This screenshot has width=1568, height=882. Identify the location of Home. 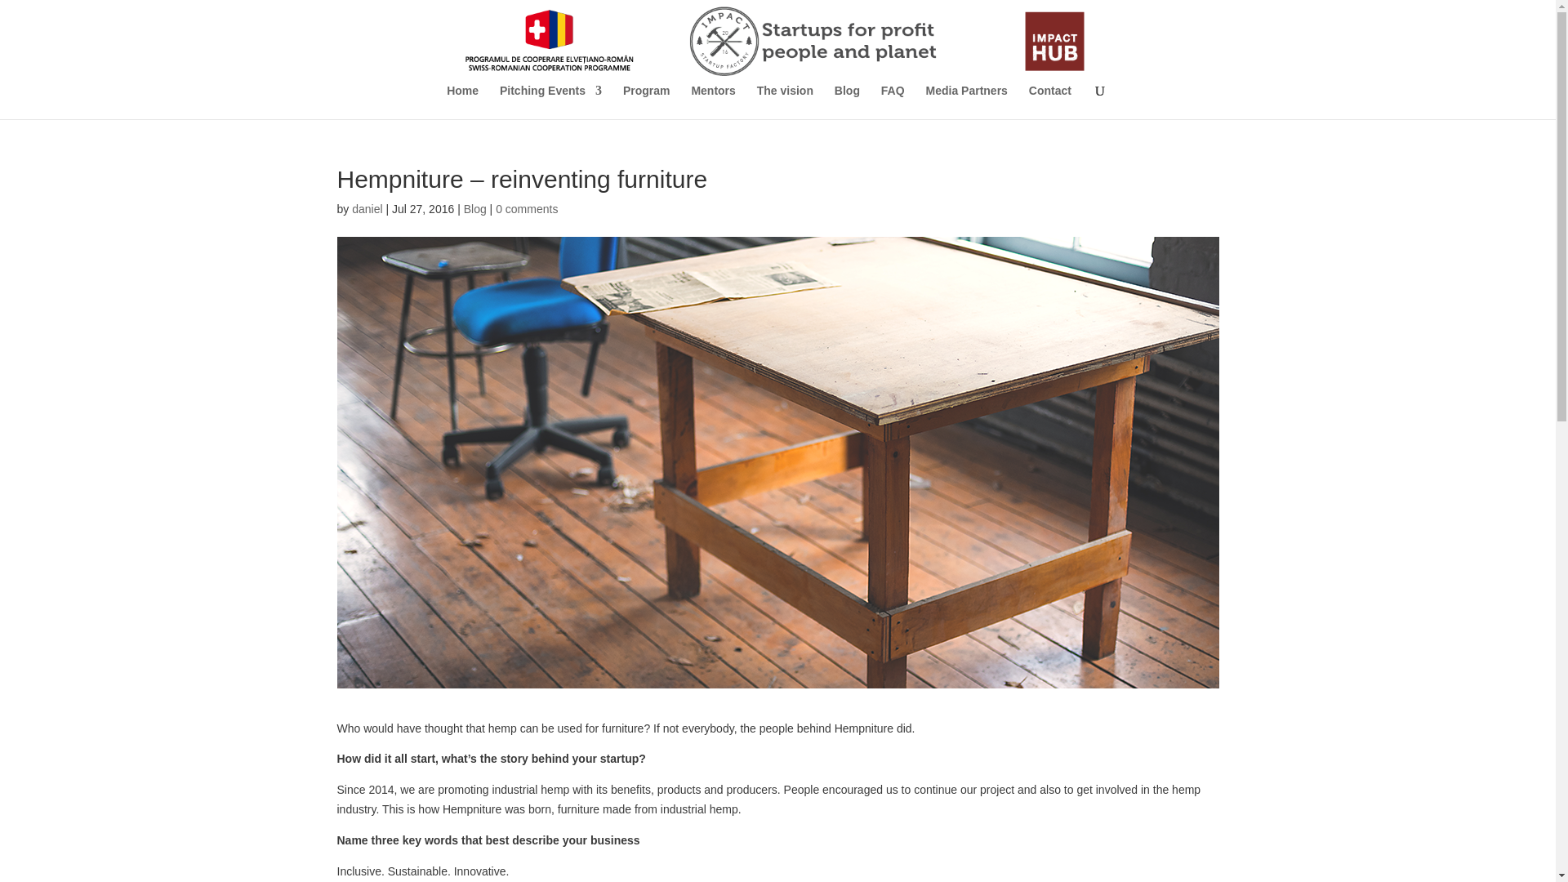
(462, 101).